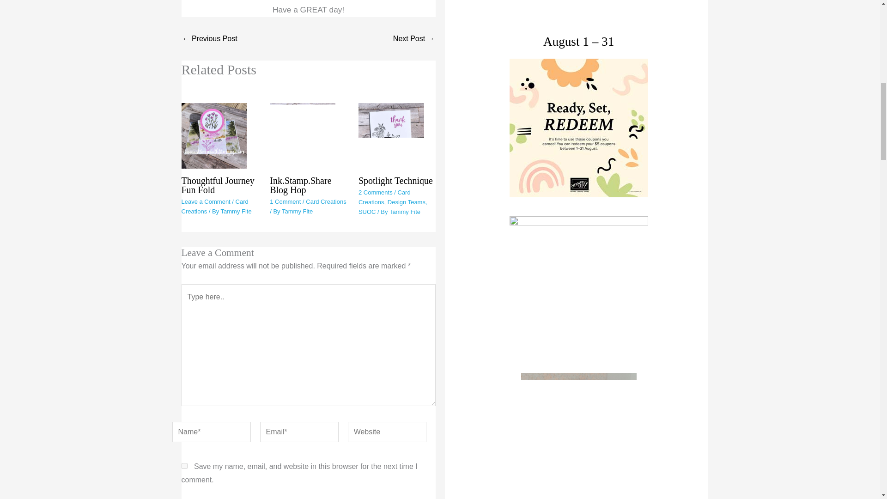  Describe the element at coordinates (298, 212) in the screenshot. I see `View all posts by Tammy Fite` at that location.